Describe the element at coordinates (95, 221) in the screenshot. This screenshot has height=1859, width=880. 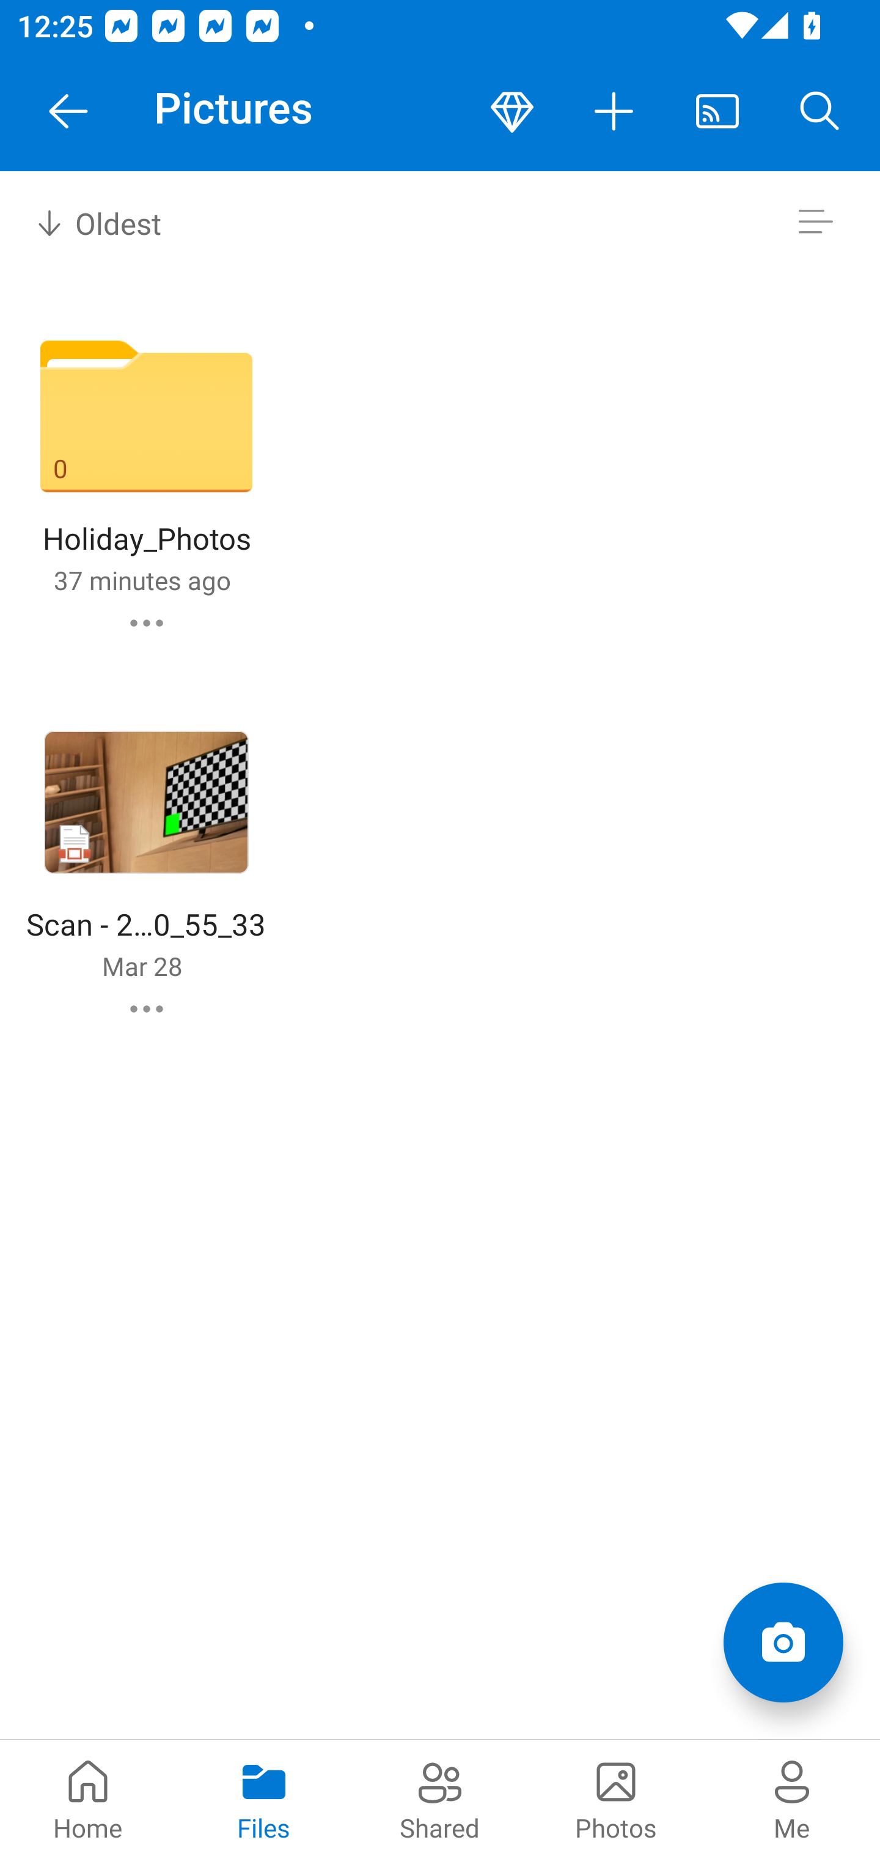
I see `Oldest Sort by combo box, sort by oldest` at that location.